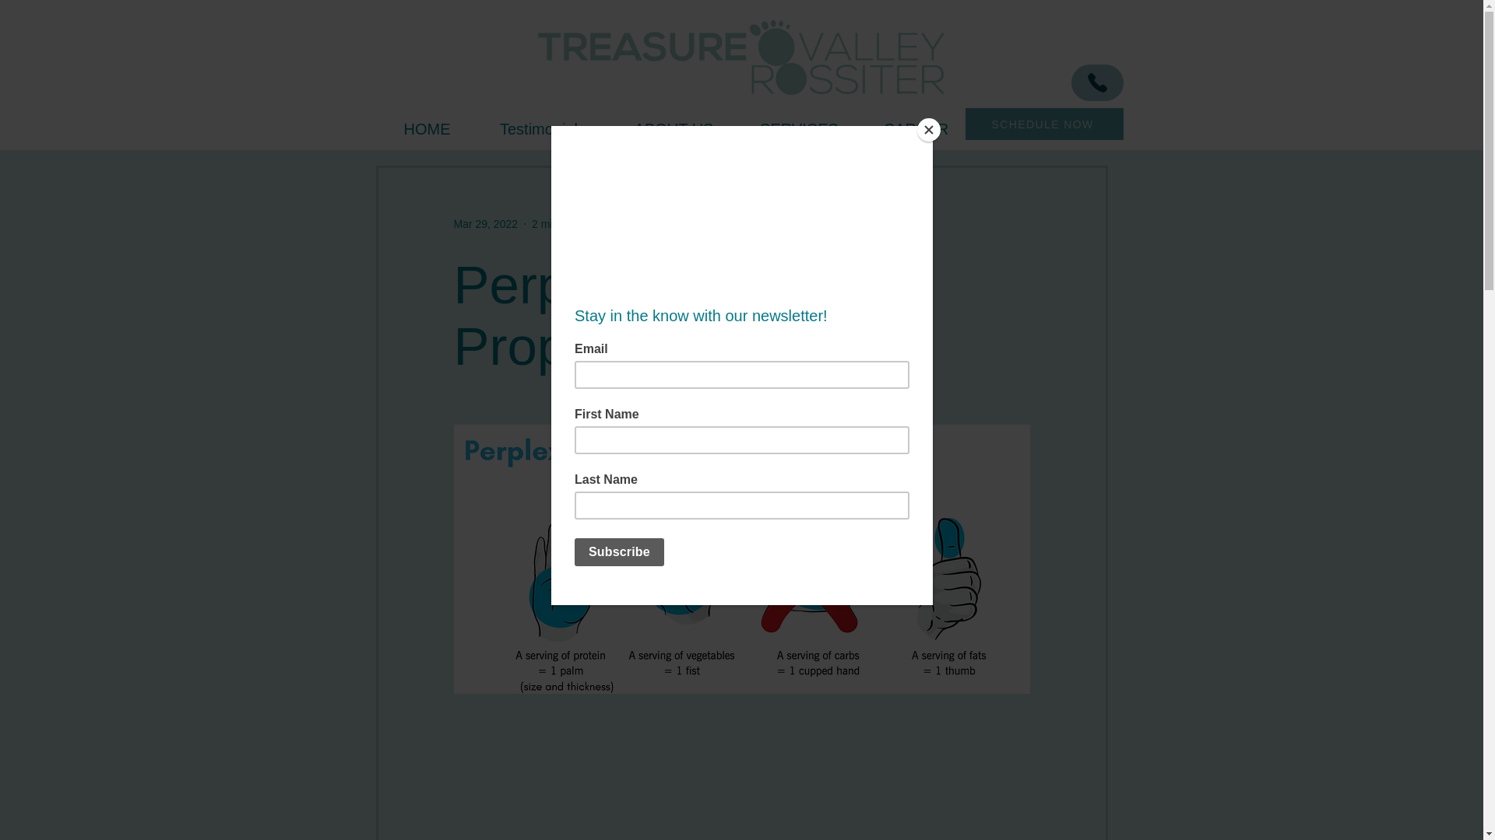  I want to click on CAREER, so click(916, 129).